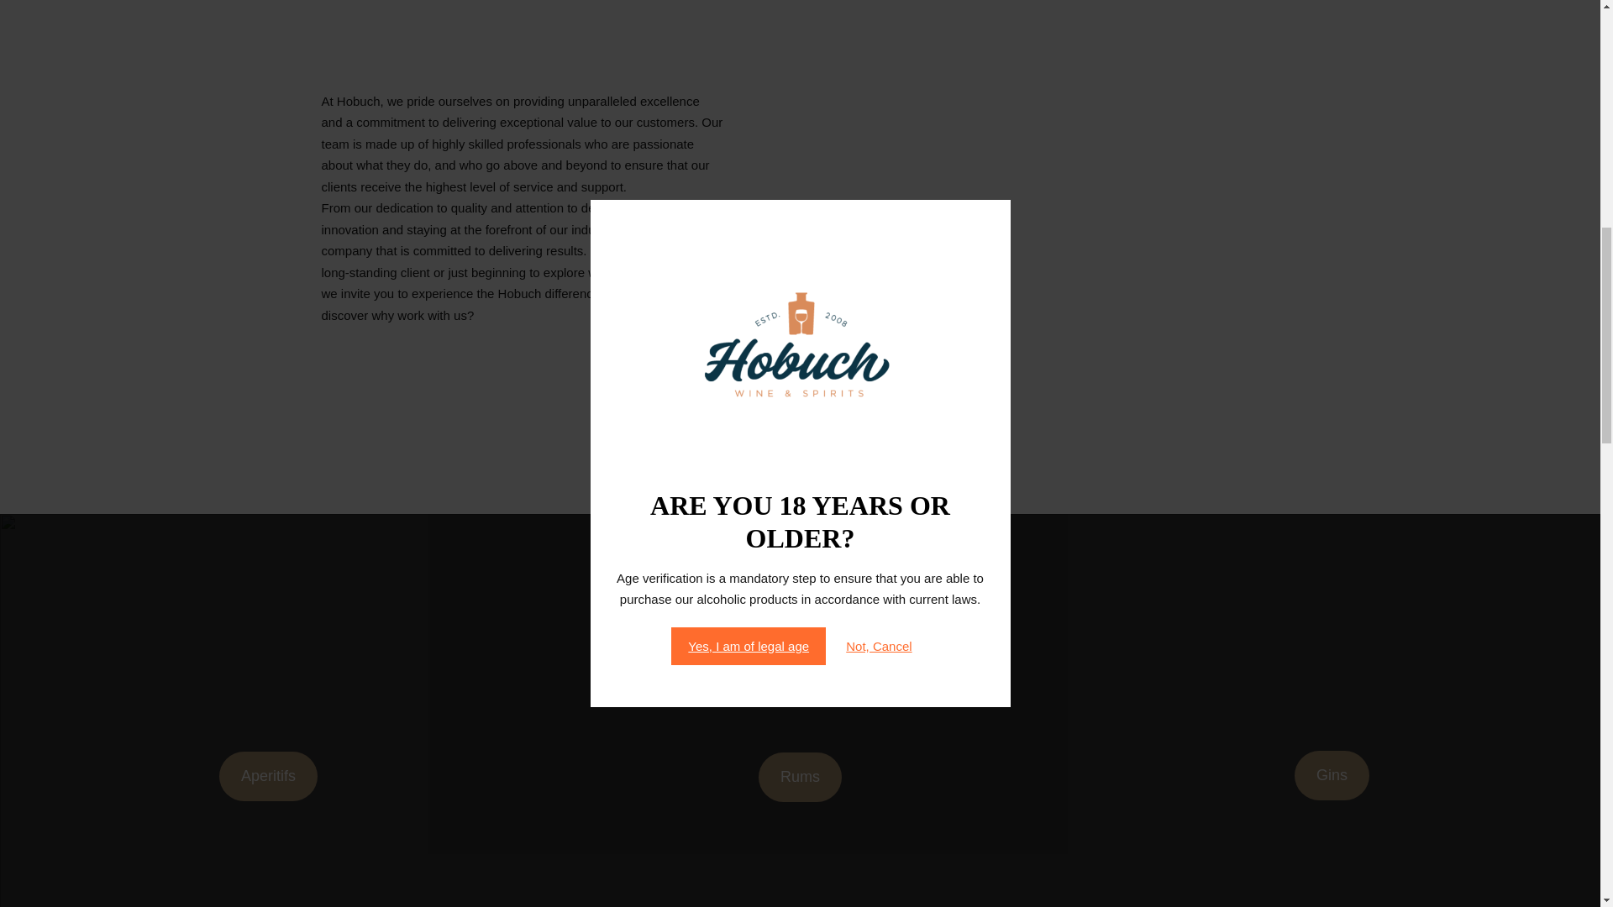 The width and height of the screenshot is (1613, 907). What do you see at coordinates (1332, 775) in the screenshot?
I see `Gins` at bounding box center [1332, 775].